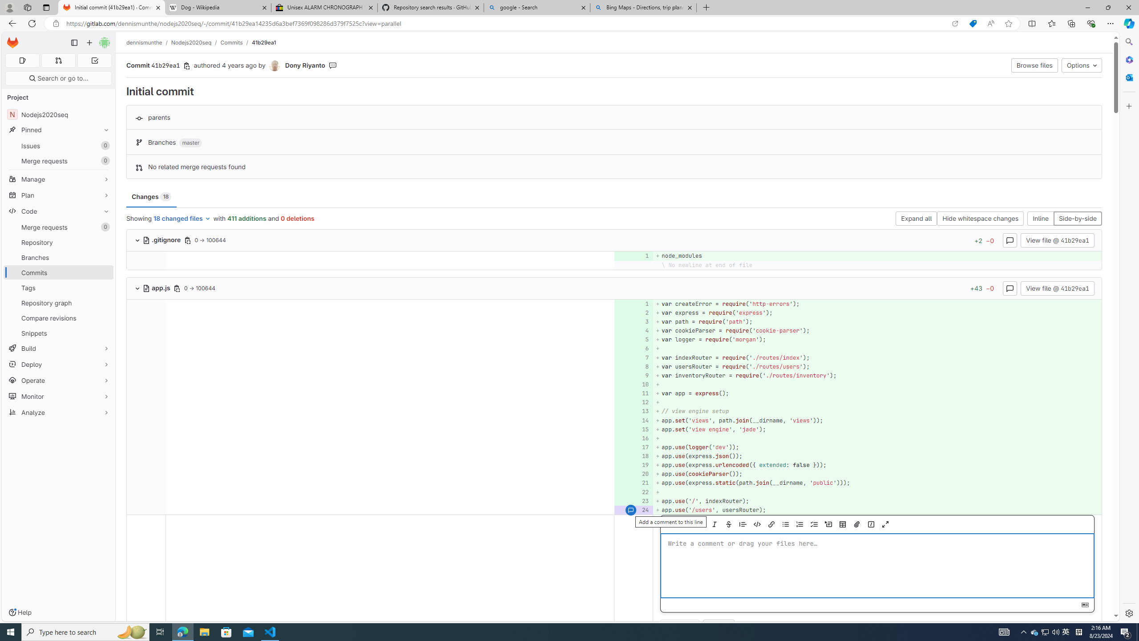 Image resolution: width=1139 pixels, height=641 pixels. I want to click on Inline, so click(1040, 219).